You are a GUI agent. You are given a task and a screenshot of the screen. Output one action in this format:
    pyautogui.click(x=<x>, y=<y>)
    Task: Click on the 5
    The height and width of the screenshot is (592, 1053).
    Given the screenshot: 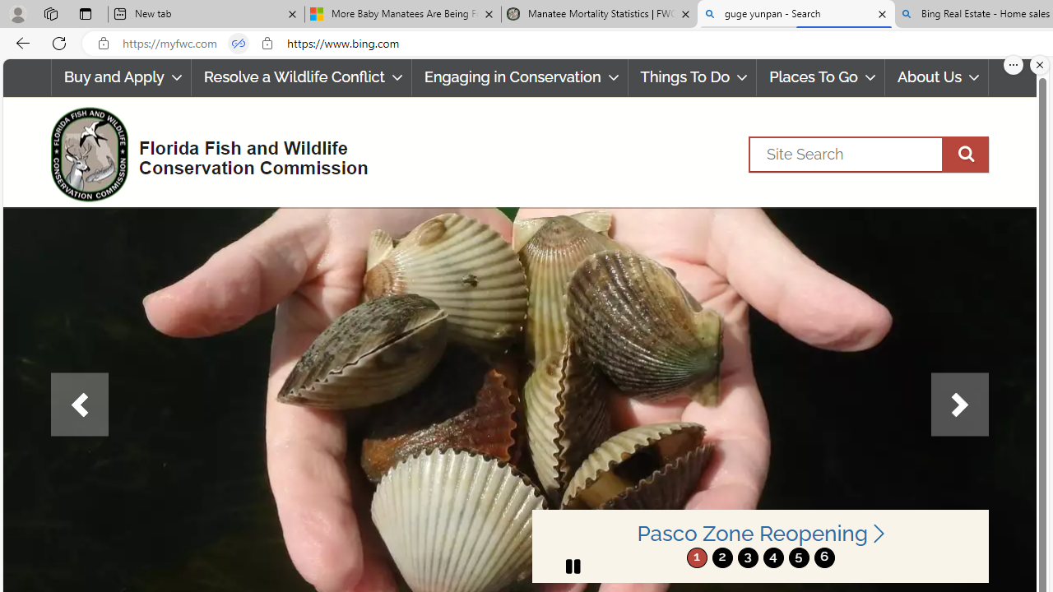 What is the action you would take?
    pyautogui.click(x=798, y=557)
    